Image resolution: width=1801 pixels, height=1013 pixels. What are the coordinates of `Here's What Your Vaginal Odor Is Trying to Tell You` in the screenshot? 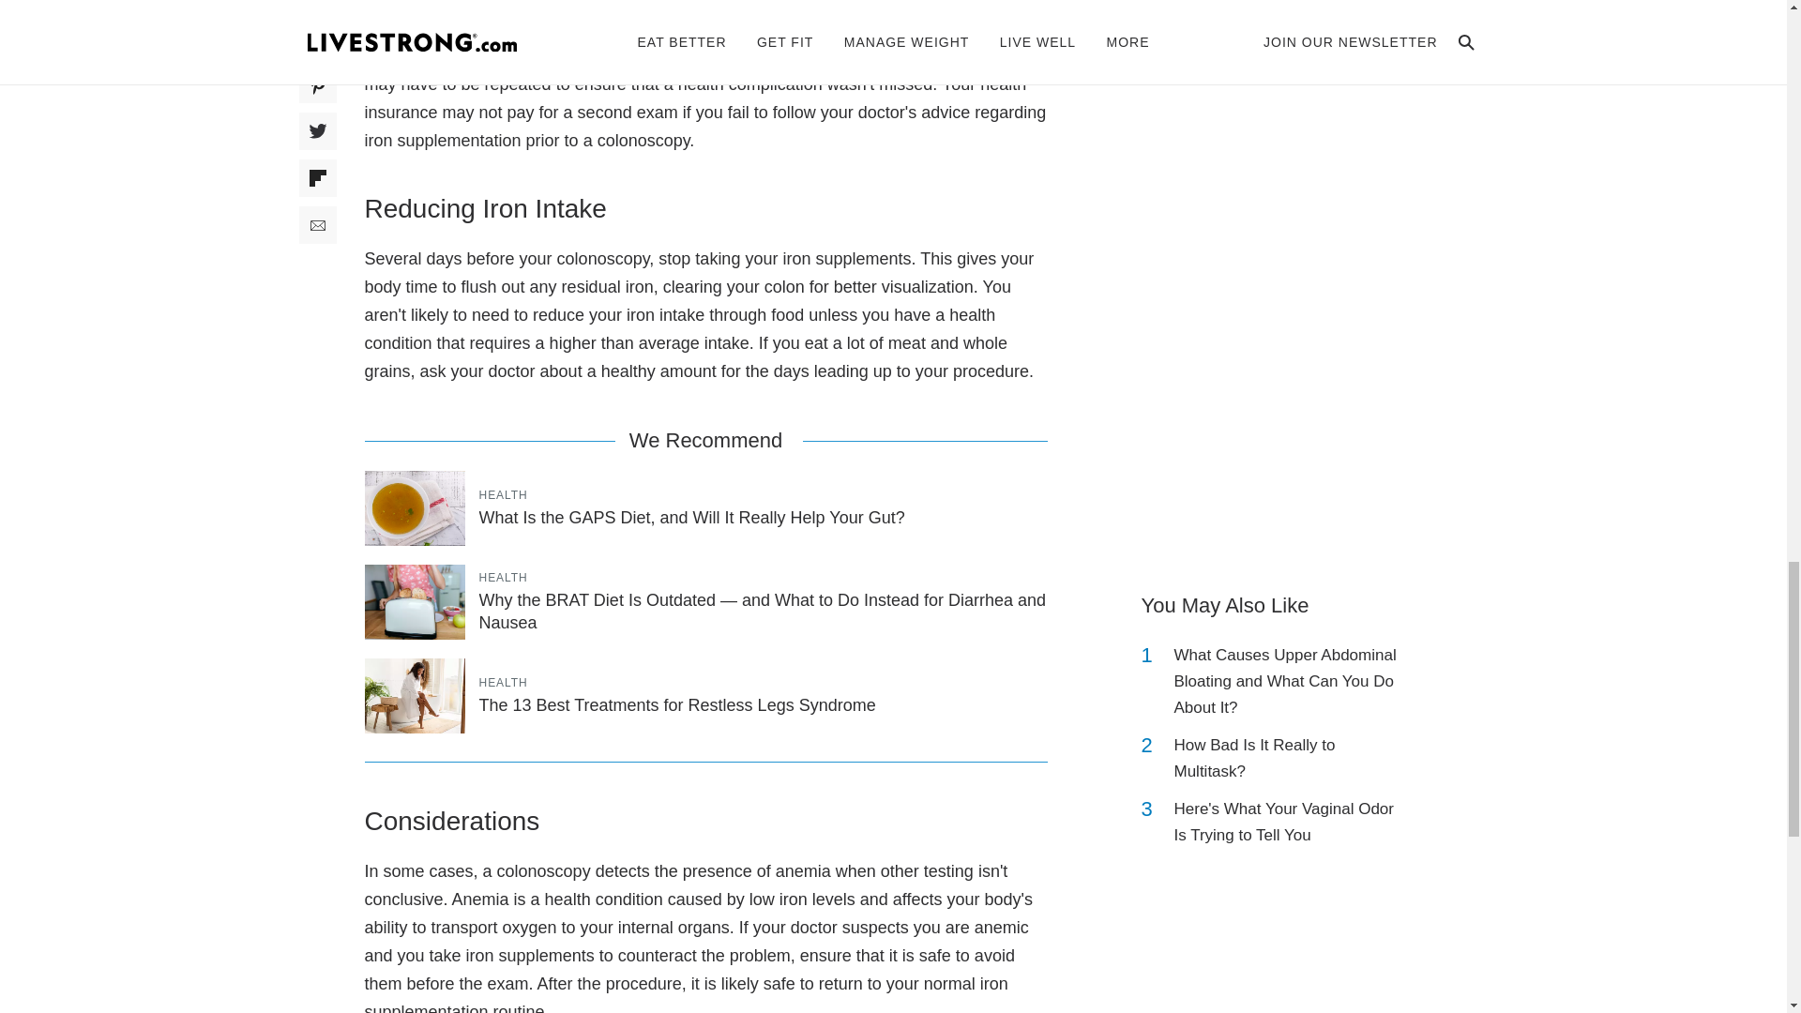 It's located at (1289, 822).